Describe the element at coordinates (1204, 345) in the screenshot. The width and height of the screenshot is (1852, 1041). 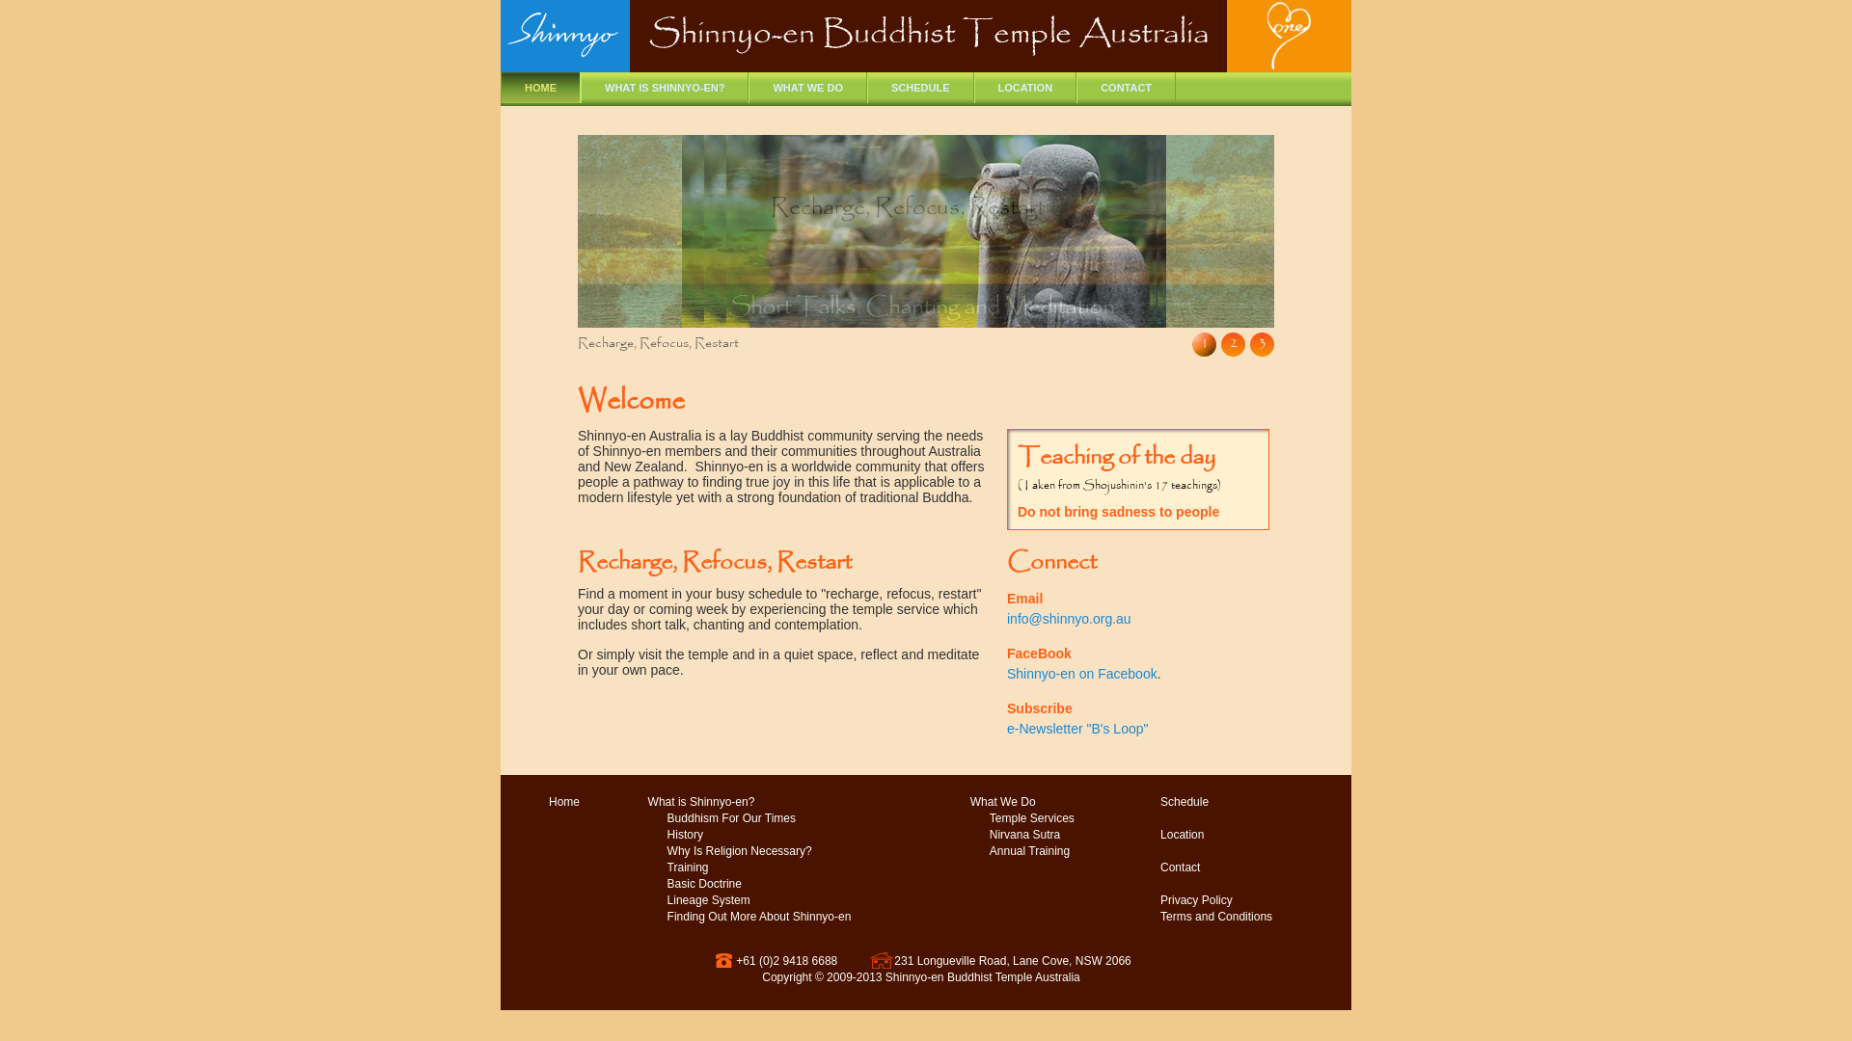
I see `1` at that location.